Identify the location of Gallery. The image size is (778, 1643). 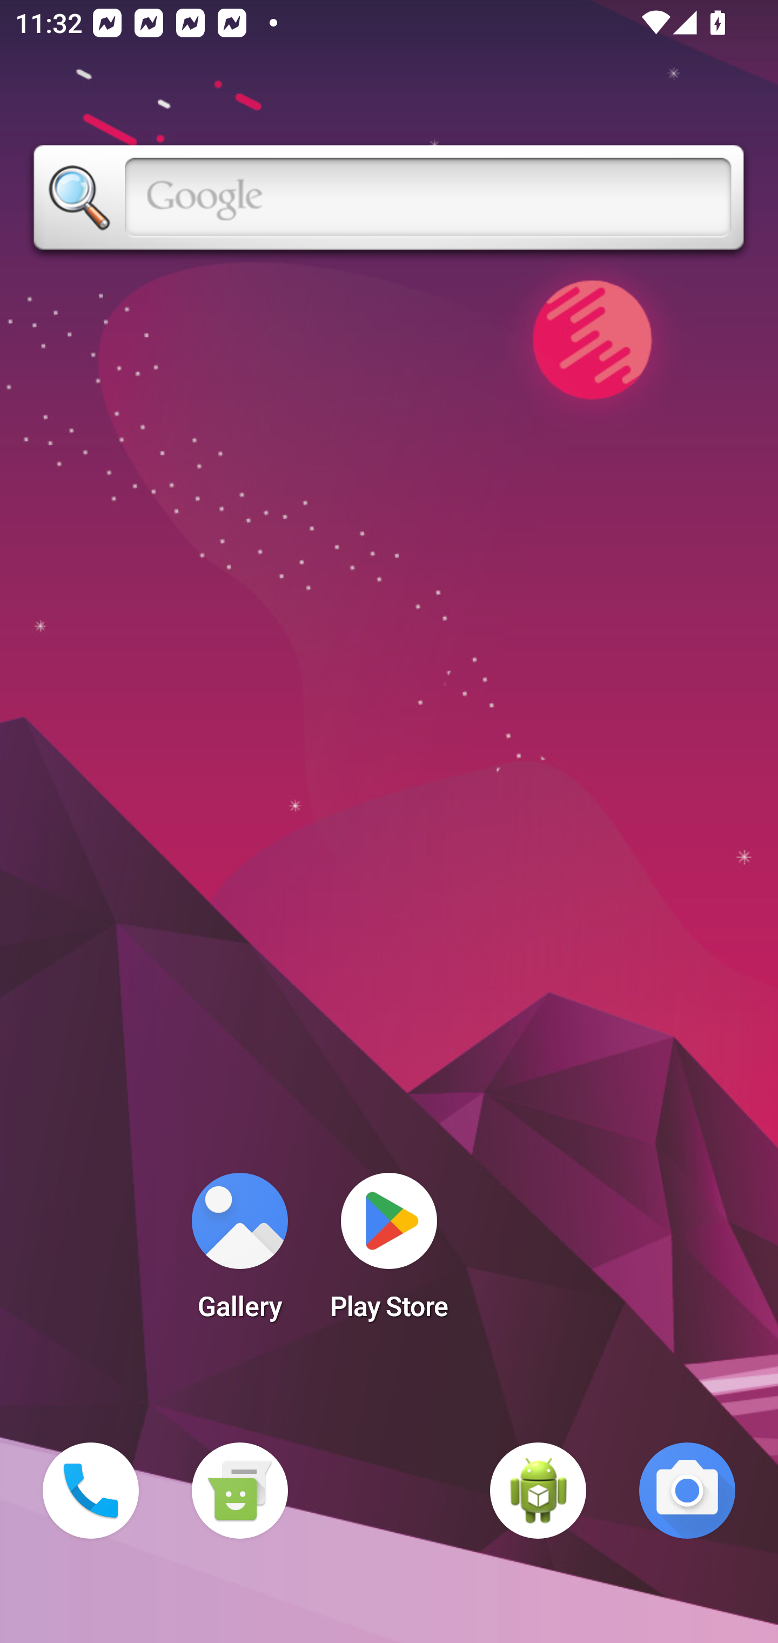
(239, 1253).